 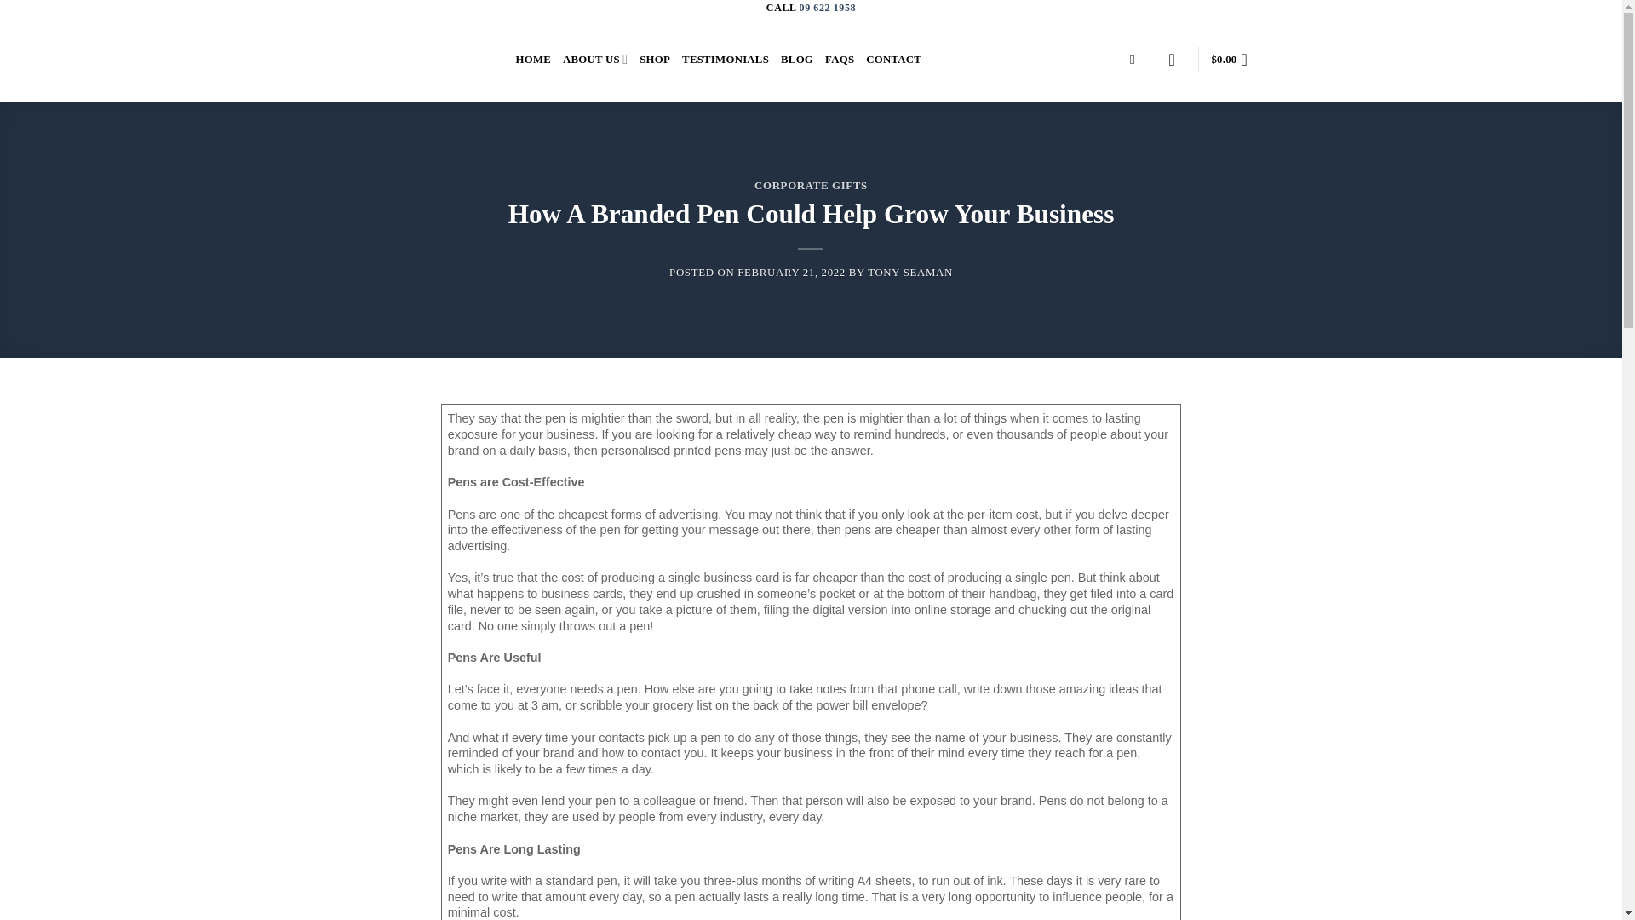 What do you see at coordinates (828, 8) in the screenshot?
I see `09 622 1958` at bounding box center [828, 8].